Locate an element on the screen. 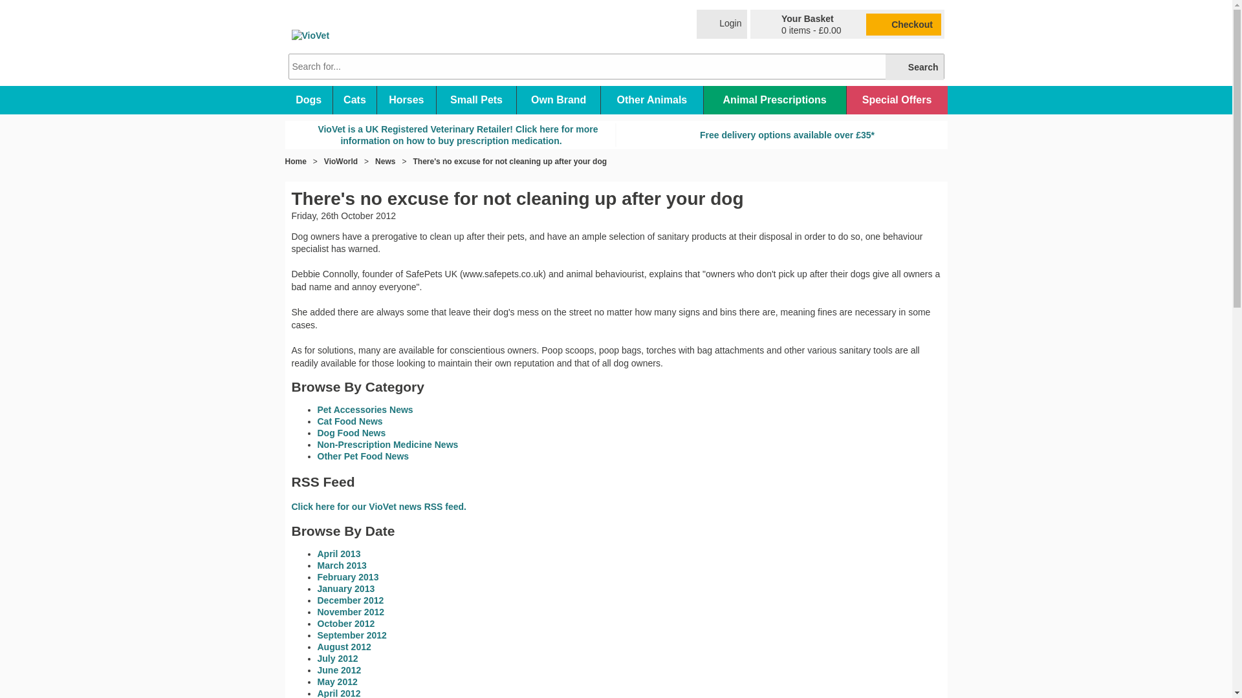 This screenshot has height=698, width=1242. Dogs is located at coordinates (308, 100).